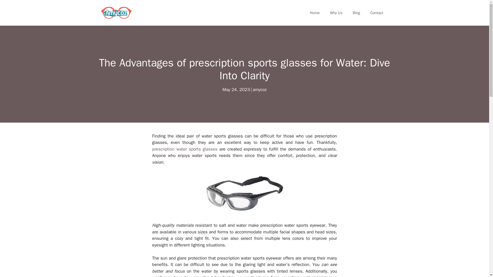 The width and height of the screenshot is (493, 277). What do you see at coordinates (315, 13) in the screenshot?
I see `Home` at bounding box center [315, 13].